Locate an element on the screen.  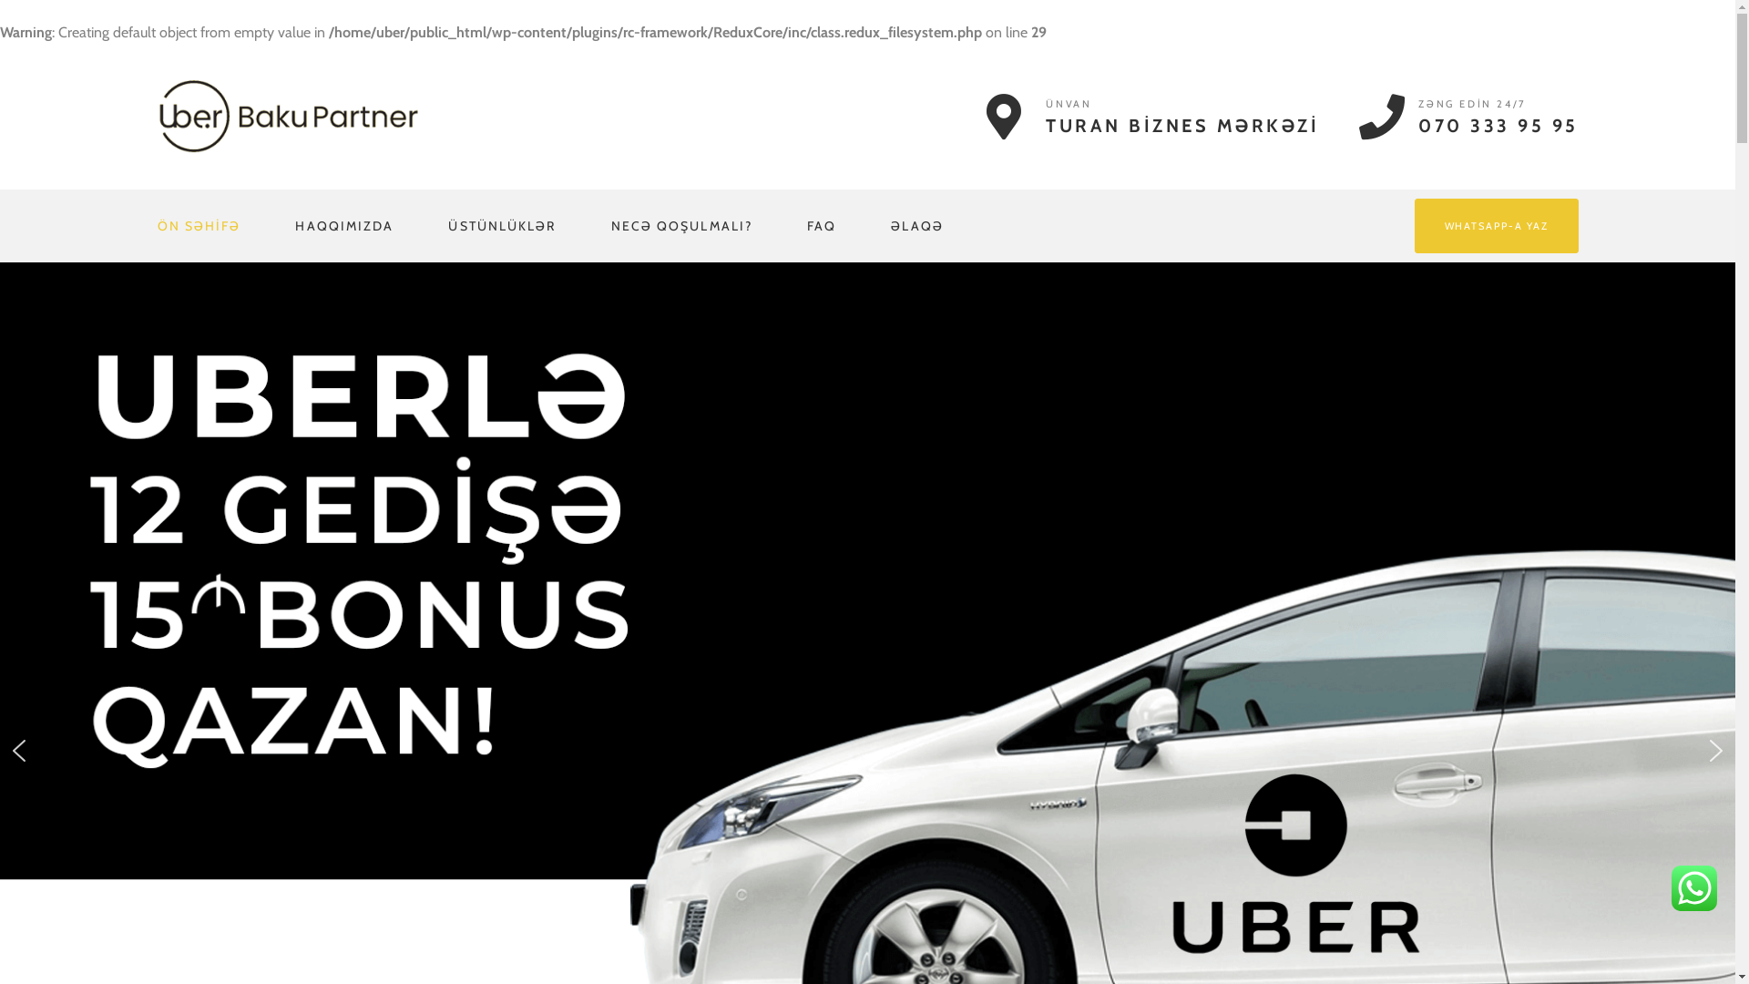
WHATSAPP-A YAZ is located at coordinates (1497, 226).